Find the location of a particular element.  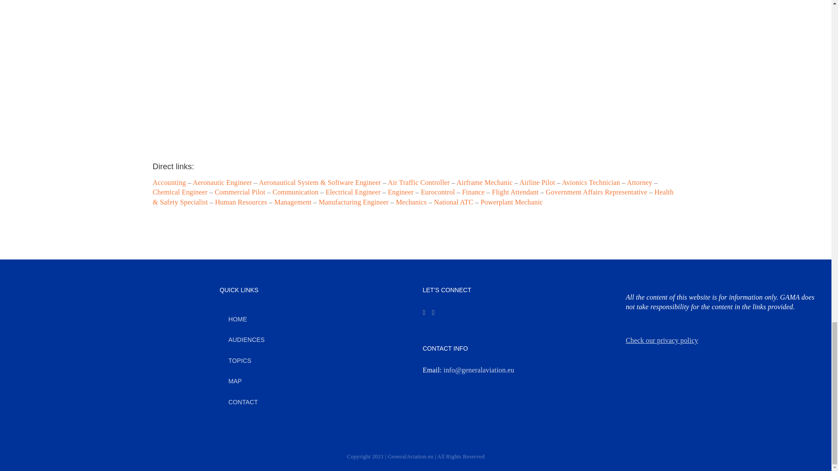

LinkedIn is located at coordinates (433, 312).